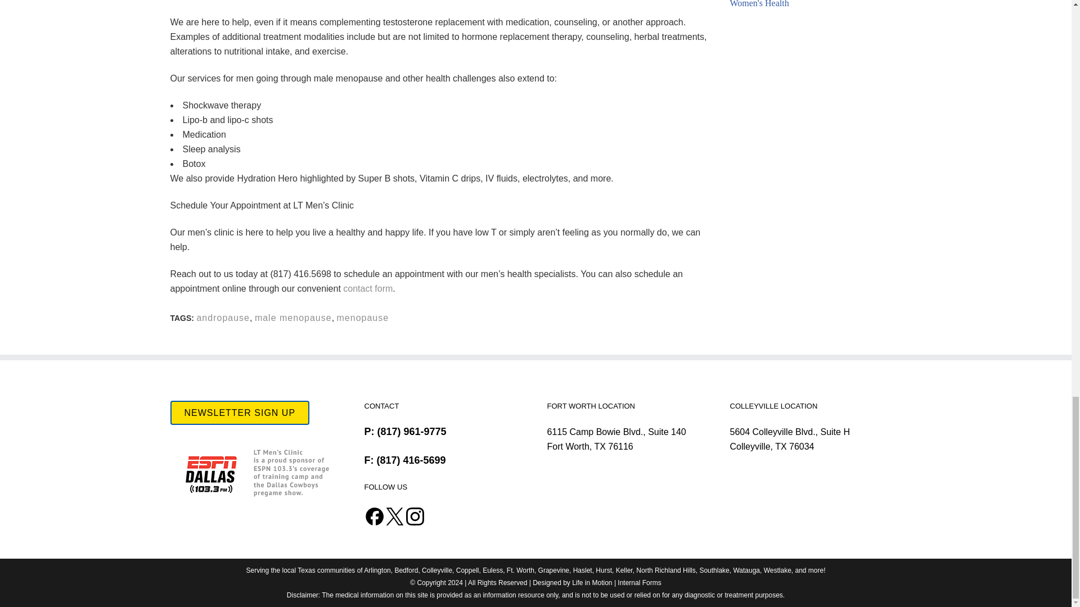 The image size is (1080, 607). I want to click on facebook, so click(375, 516).